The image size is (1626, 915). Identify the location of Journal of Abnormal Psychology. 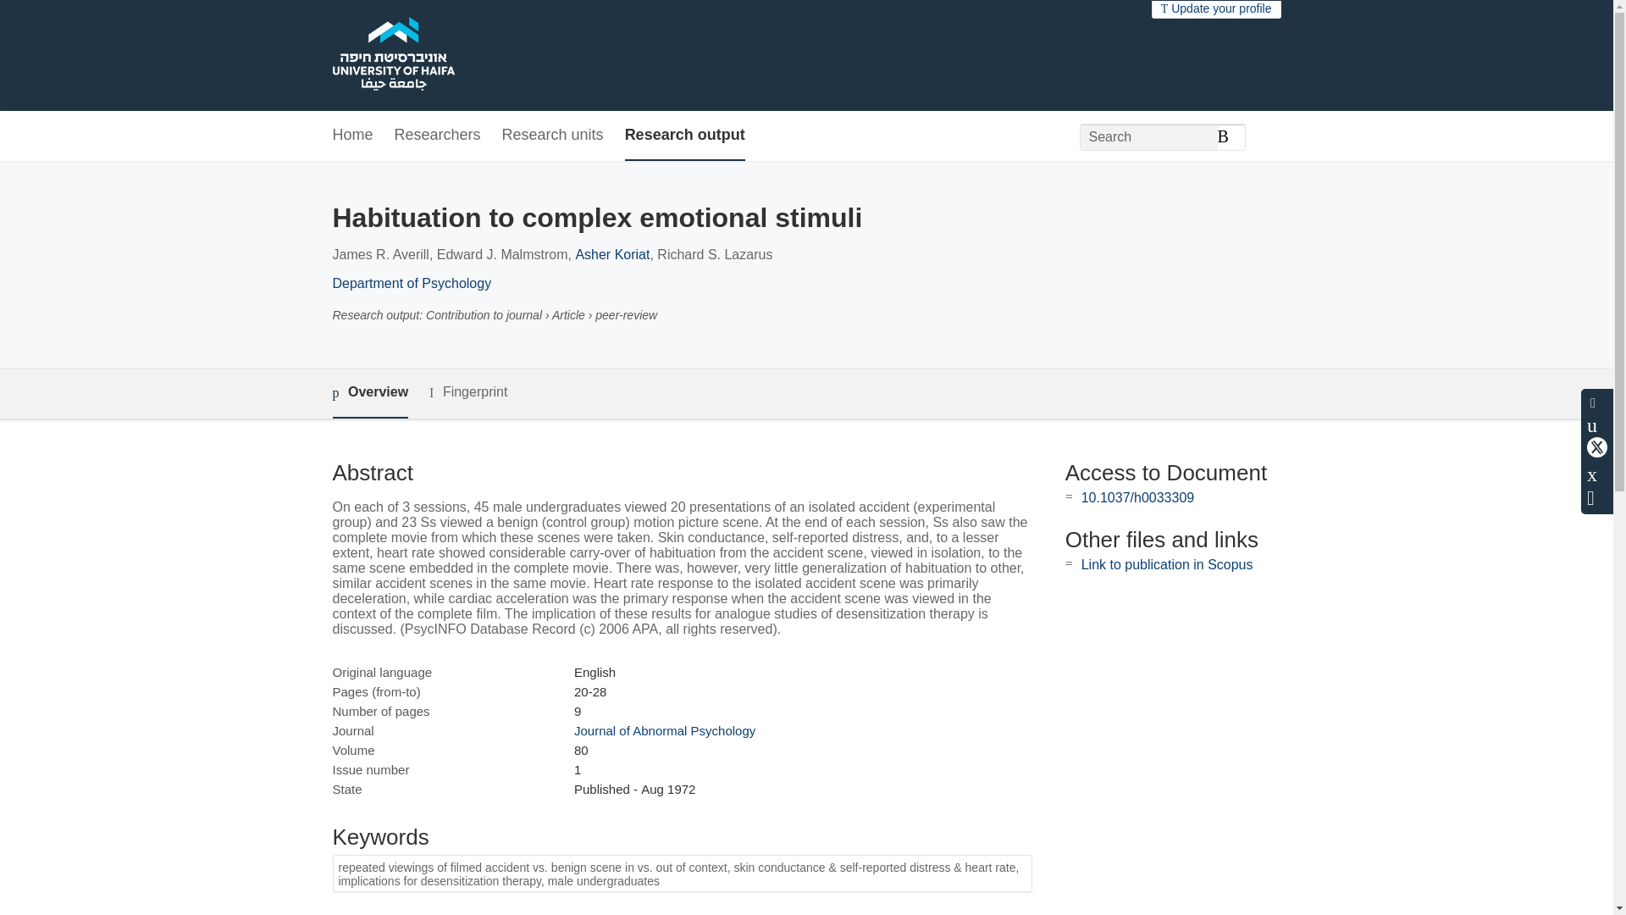
(664, 730).